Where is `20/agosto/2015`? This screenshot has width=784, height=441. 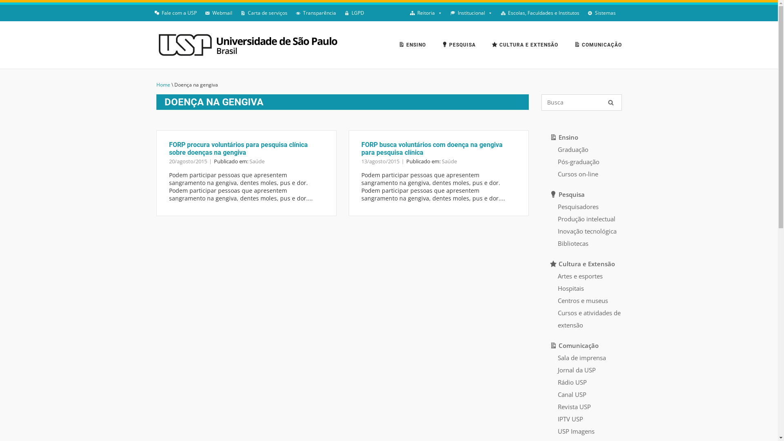
20/agosto/2015 is located at coordinates (188, 161).